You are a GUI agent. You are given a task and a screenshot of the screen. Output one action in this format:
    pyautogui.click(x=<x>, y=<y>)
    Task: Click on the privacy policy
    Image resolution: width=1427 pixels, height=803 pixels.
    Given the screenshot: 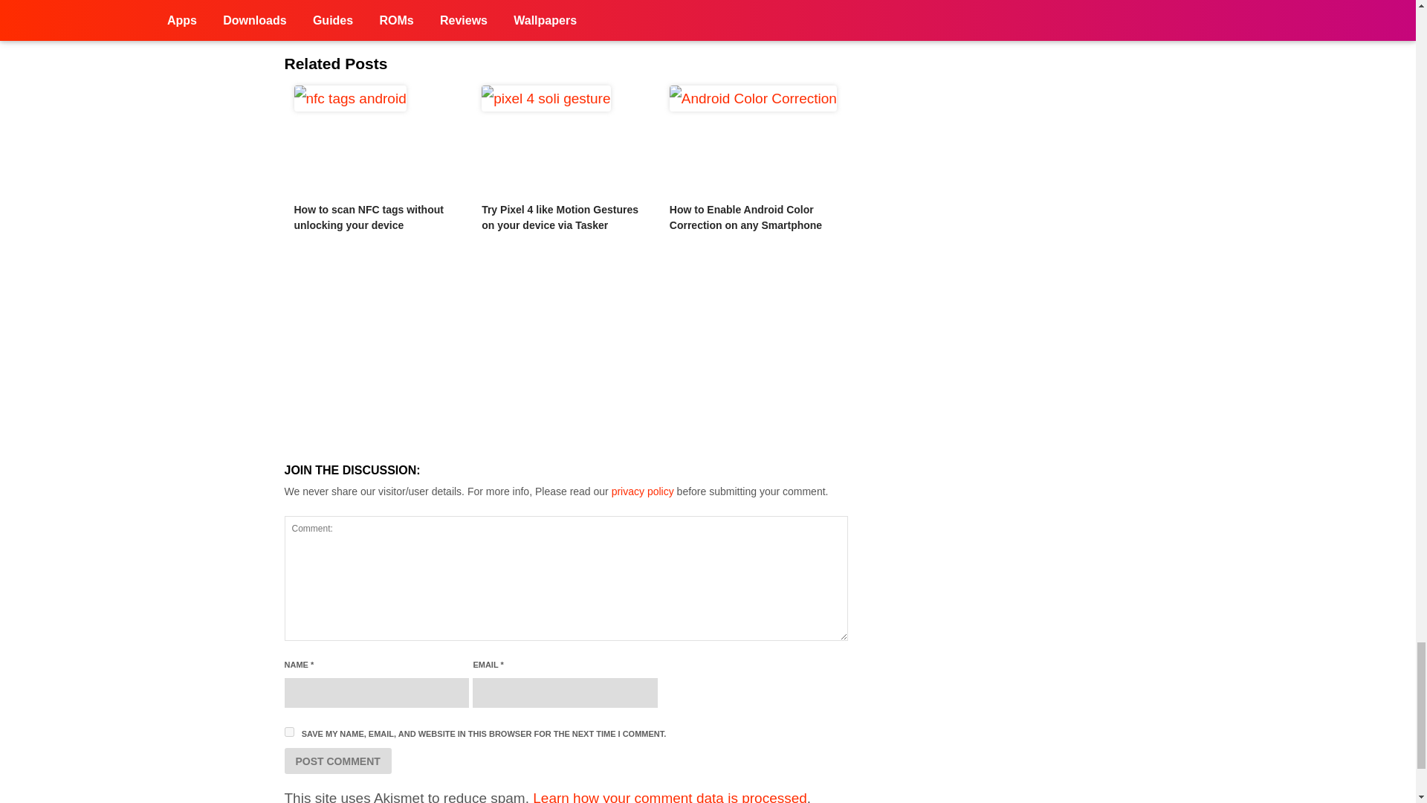 What is the action you would take?
    pyautogui.click(x=642, y=491)
    